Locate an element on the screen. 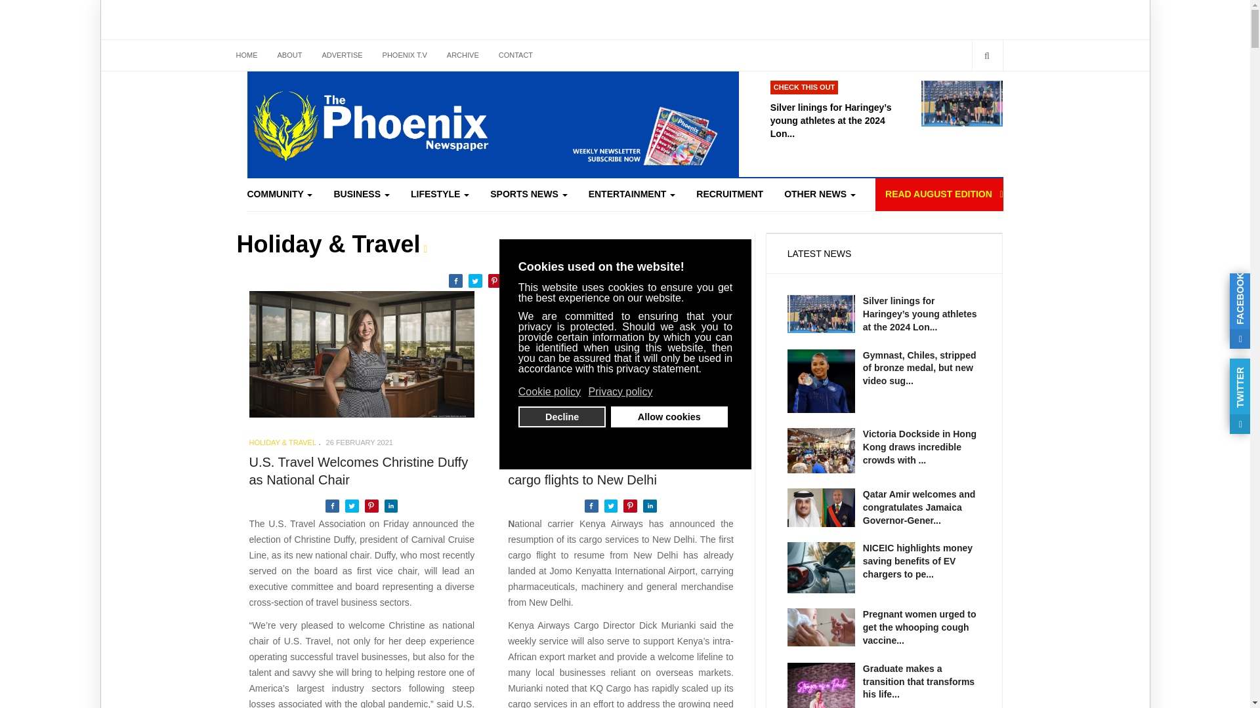 The width and height of the screenshot is (1260, 708). PHOENIX T.V is located at coordinates (405, 55).